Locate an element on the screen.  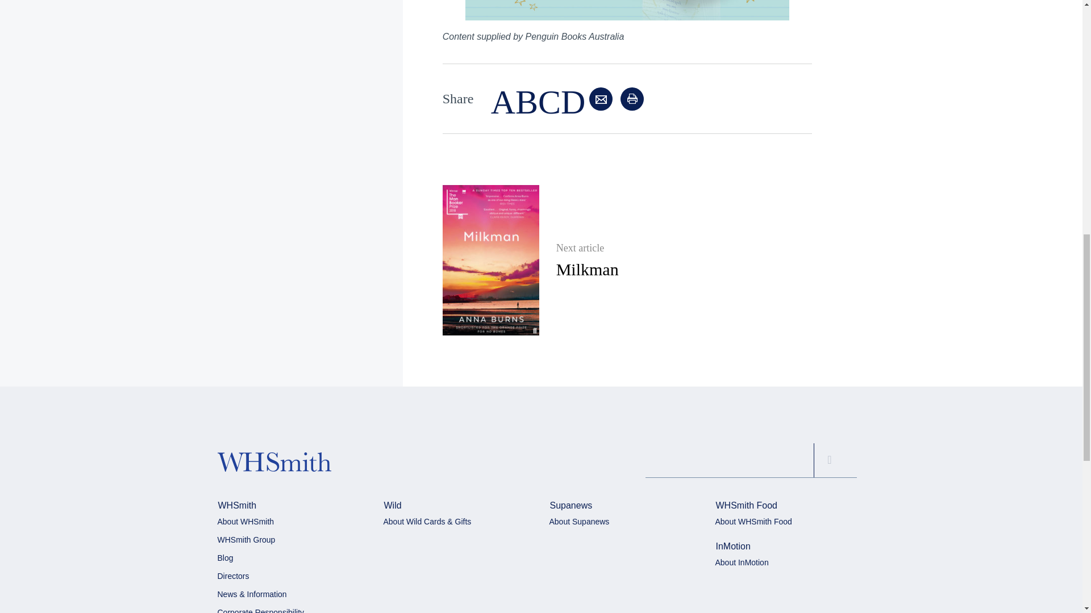
C is located at coordinates (549, 110).